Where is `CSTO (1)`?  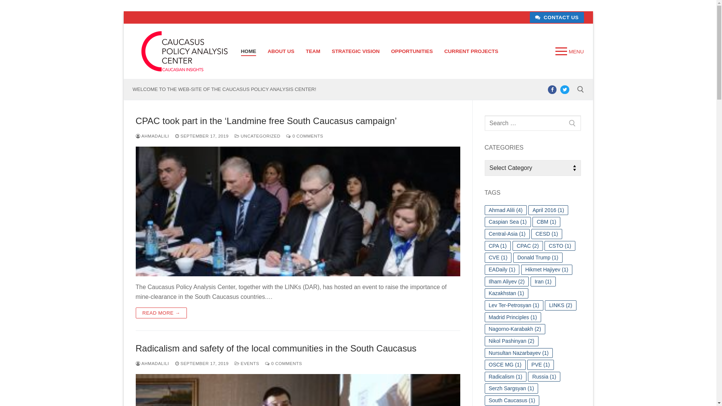 CSTO (1) is located at coordinates (560, 246).